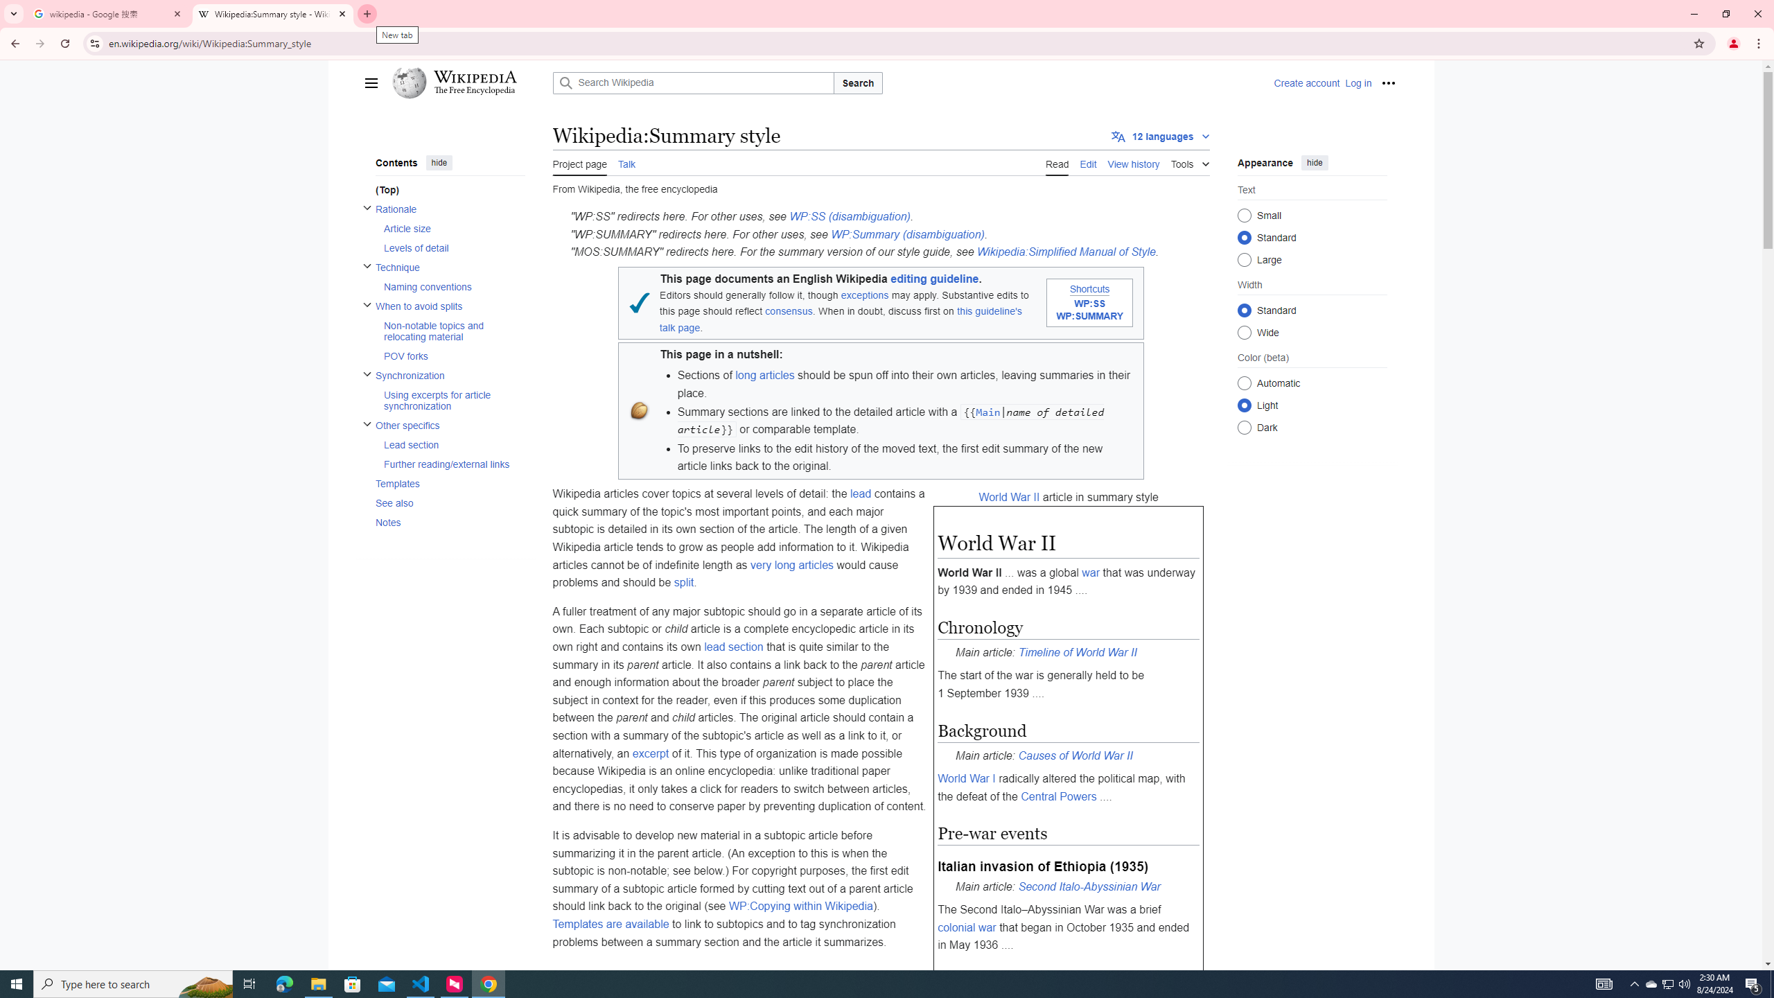  Describe the element at coordinates (273, 14) in the screenshot. I see `Wikipedia:Summary style - Wikipedia` at that location.